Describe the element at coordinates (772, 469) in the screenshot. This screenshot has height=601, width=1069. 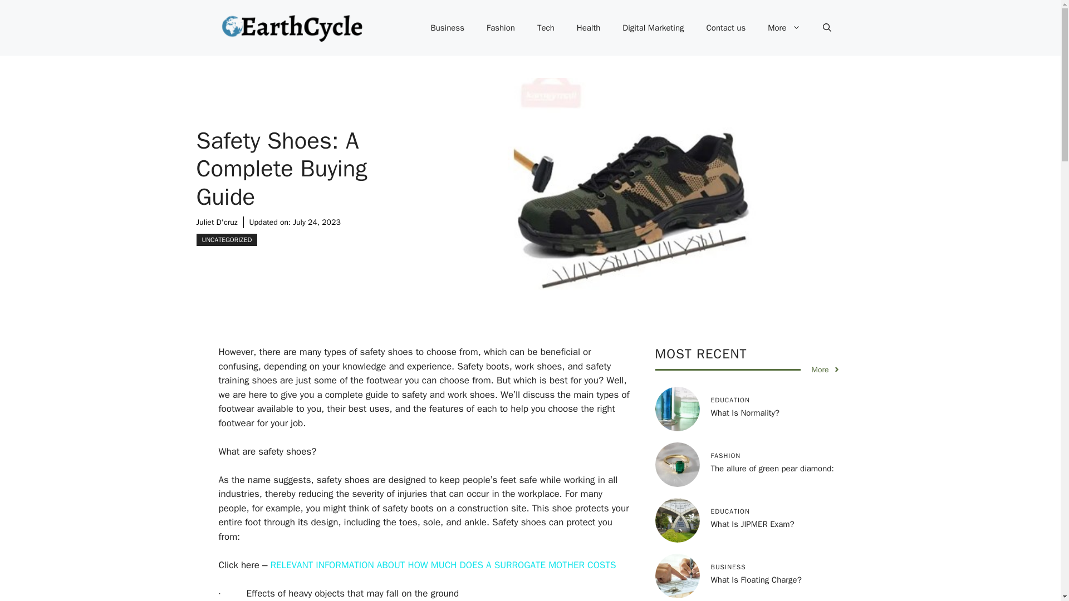
I see `The allure of green pear diamond:` at that location.